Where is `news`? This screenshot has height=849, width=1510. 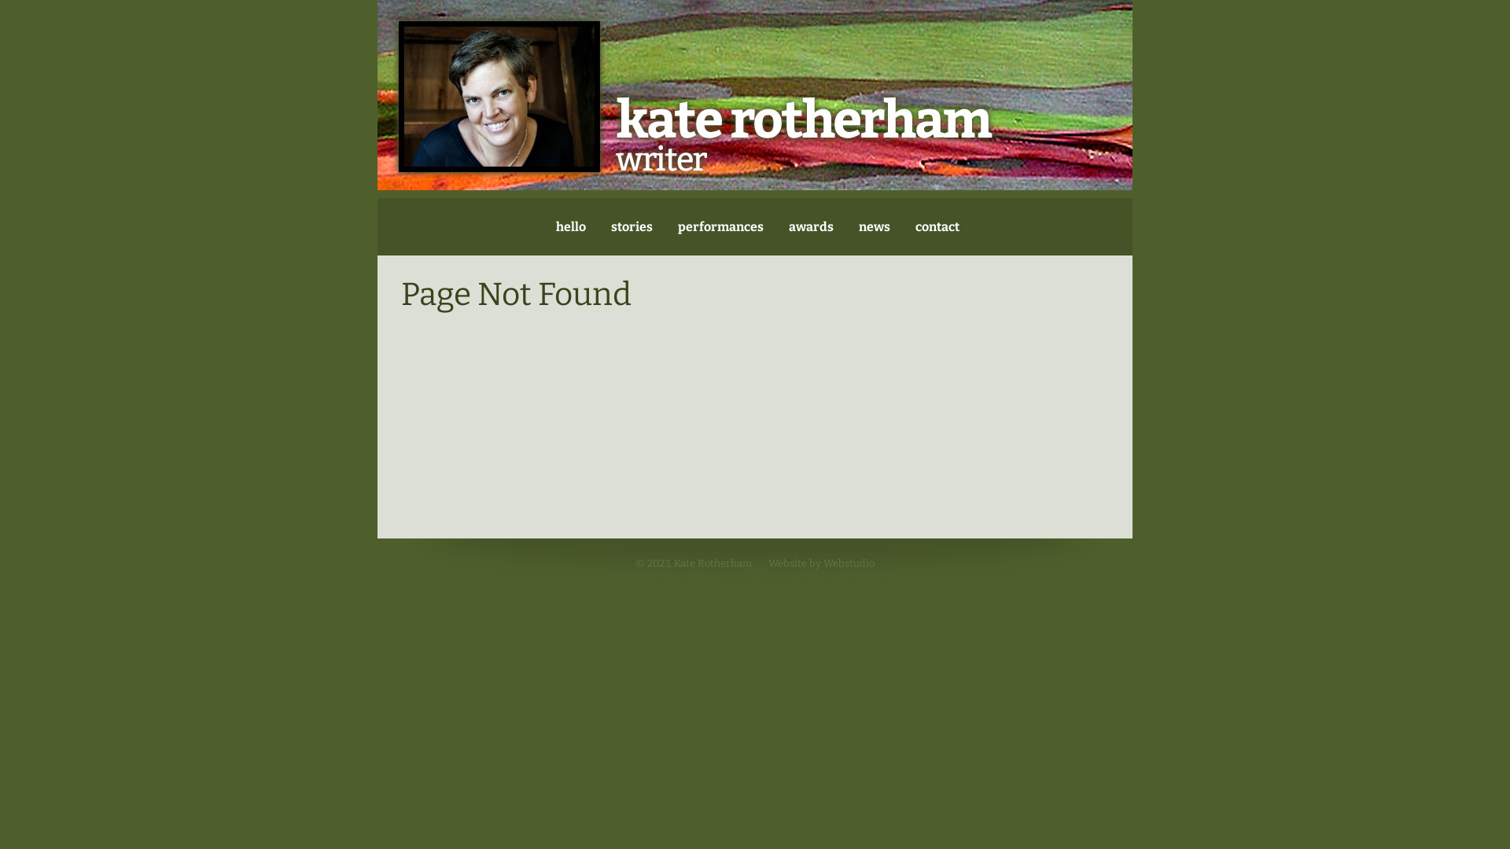 news is located at coordinates (875, 226).